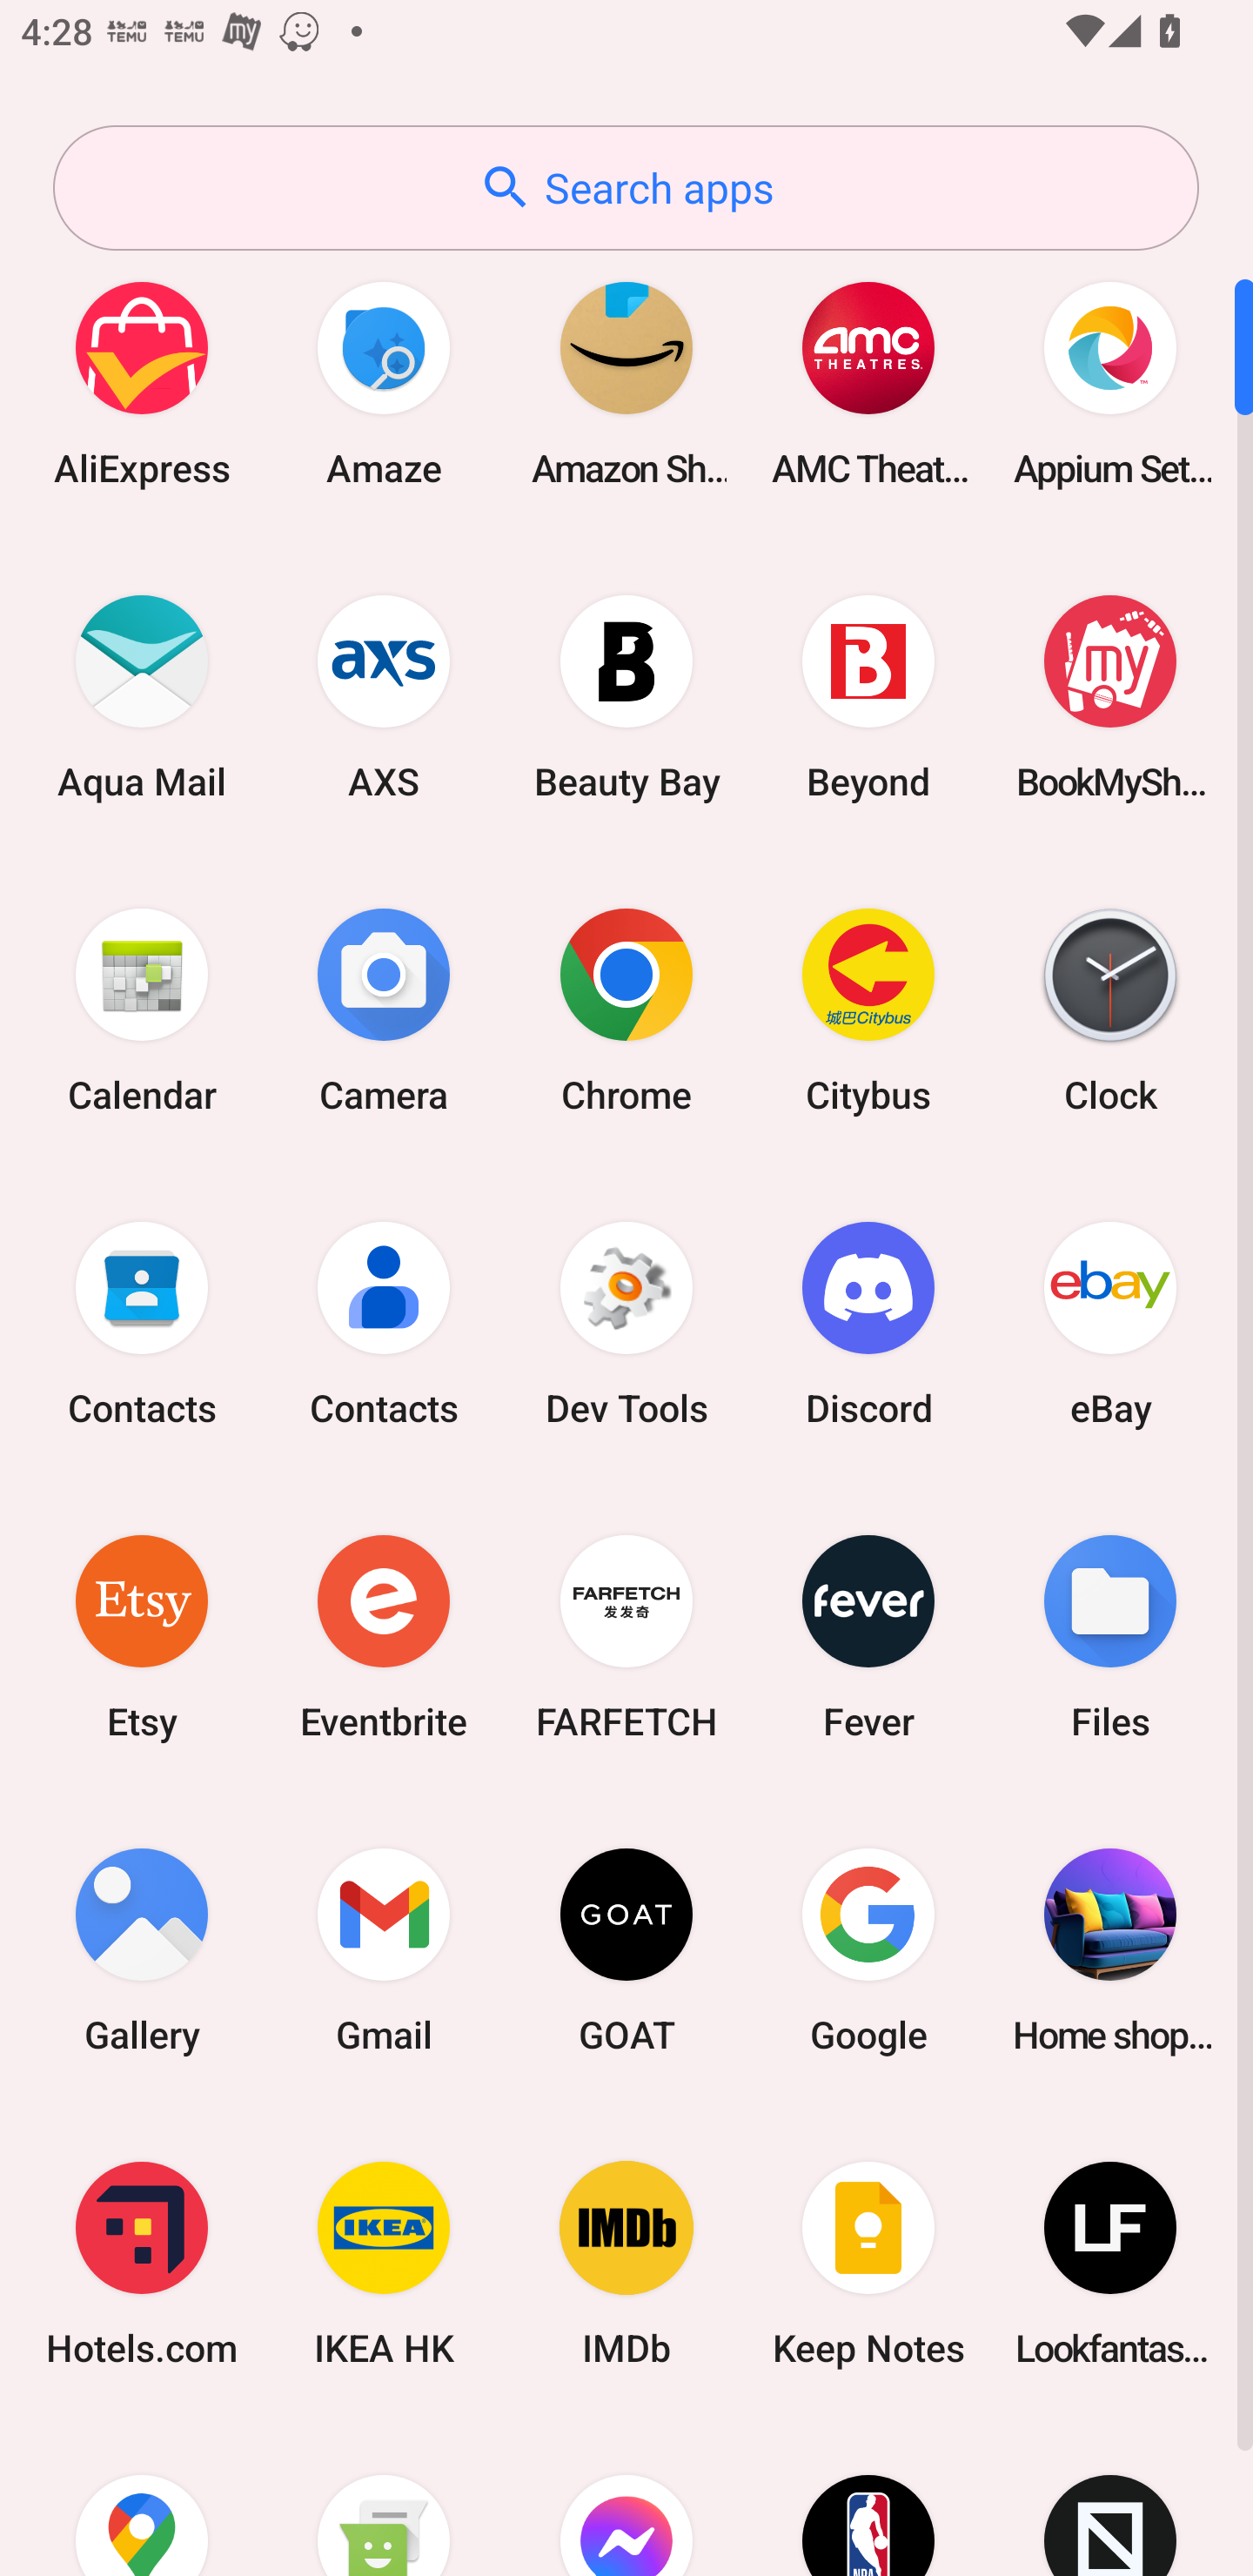 The height and width of the screenshot is (2576, 1253). Describe the element at coordinates (142, 696) in the screenshot. I see `Aqua Mail` at that location.